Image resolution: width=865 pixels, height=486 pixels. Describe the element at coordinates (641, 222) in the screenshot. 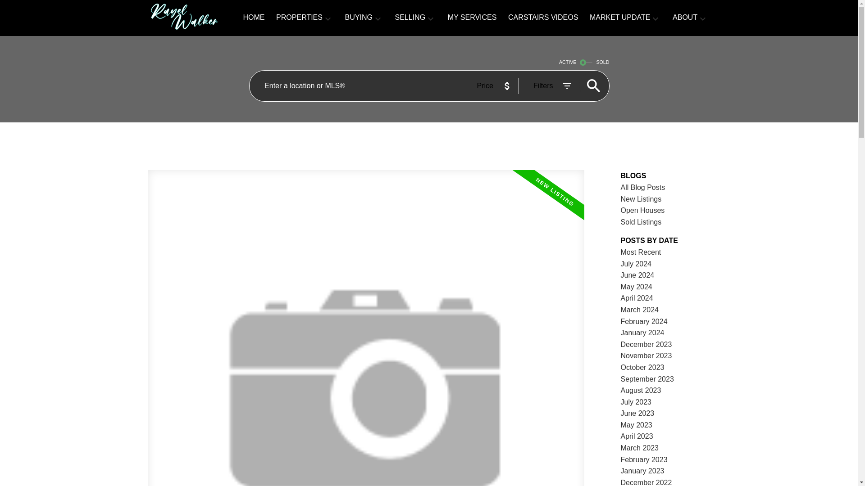

I see `Sold Listings` at that location.